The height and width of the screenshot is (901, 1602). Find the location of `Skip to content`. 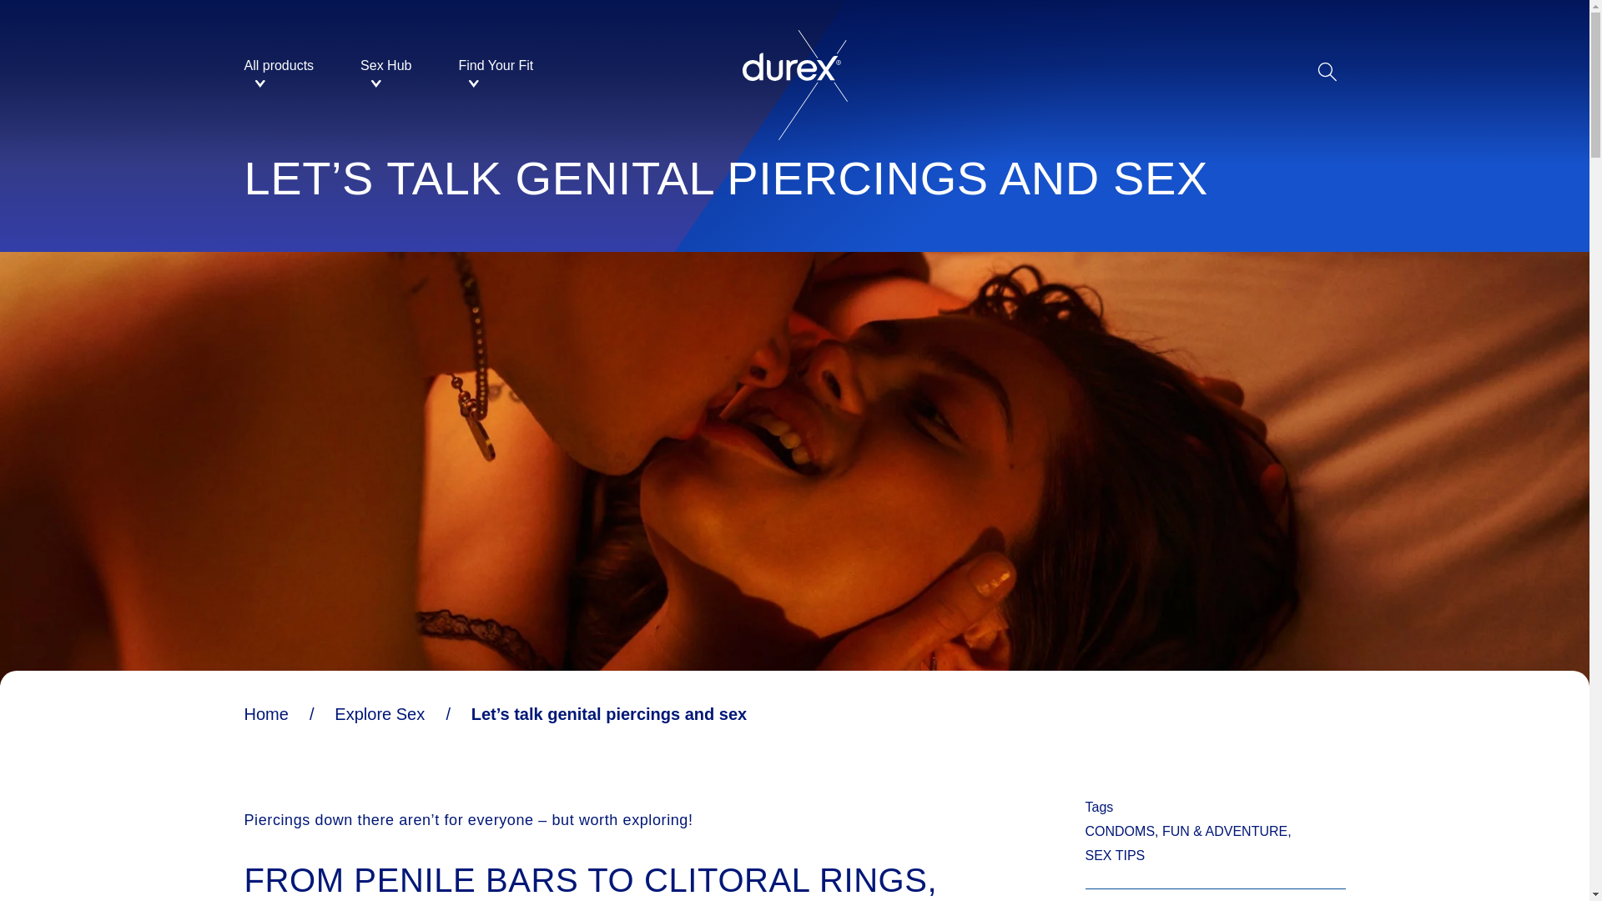

Skip to content is located at coordinates (793, 199).